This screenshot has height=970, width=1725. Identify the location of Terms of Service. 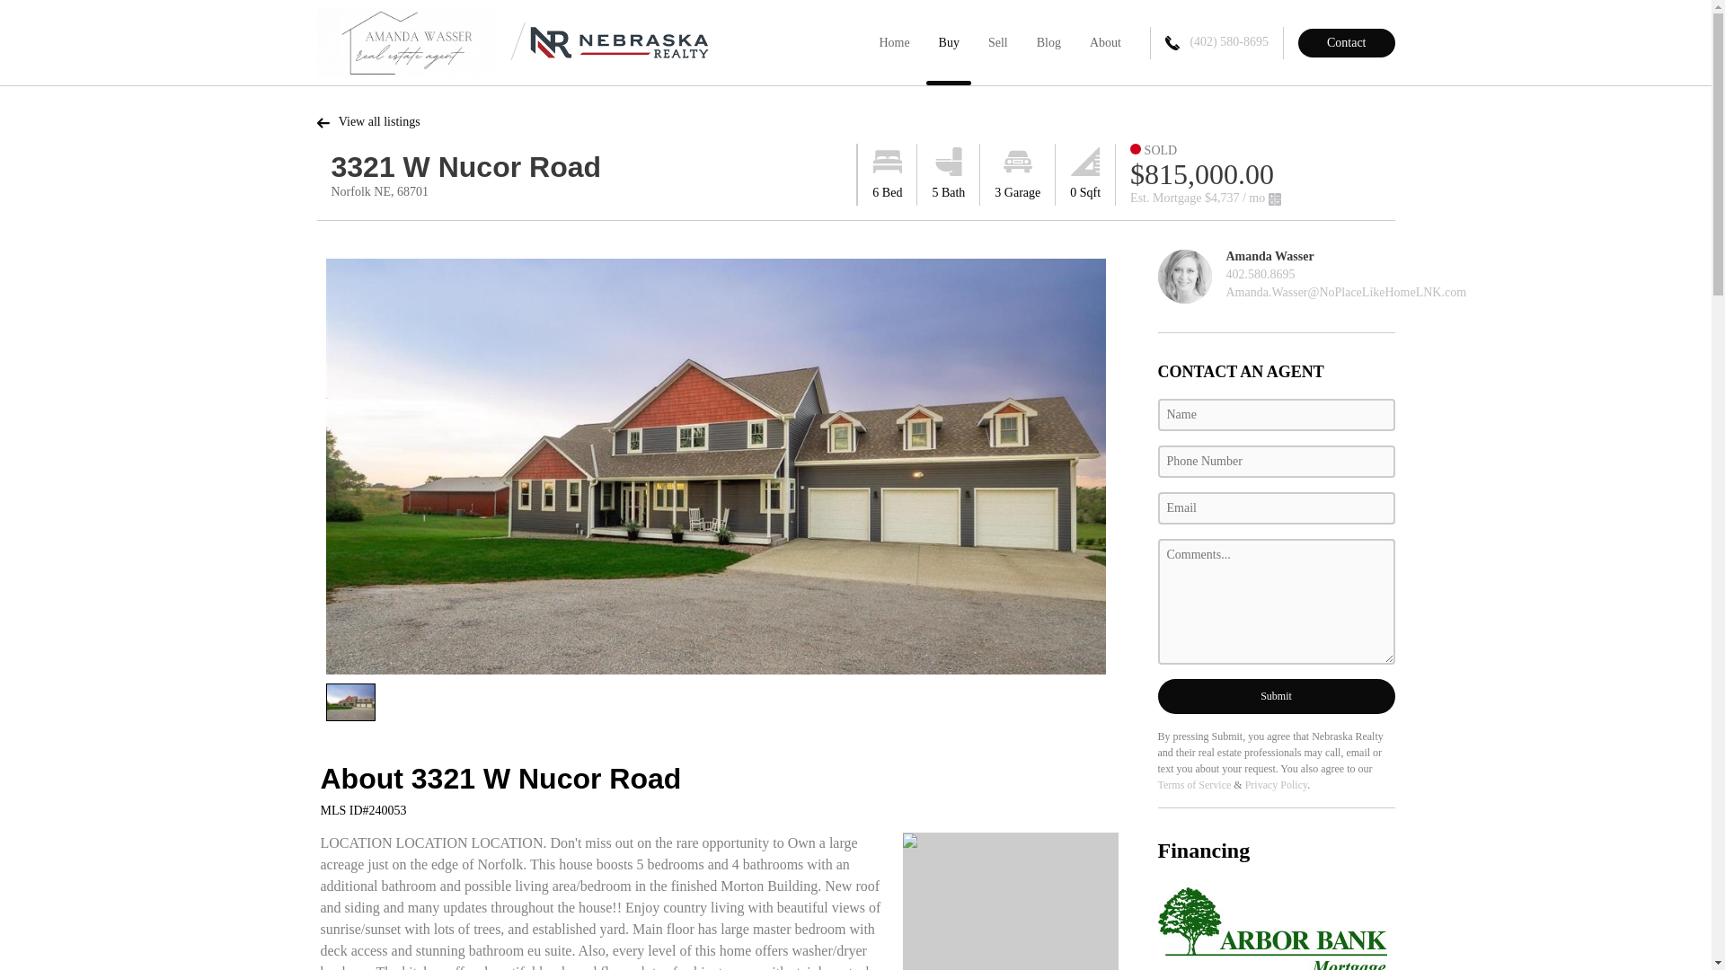
(1194, 785).